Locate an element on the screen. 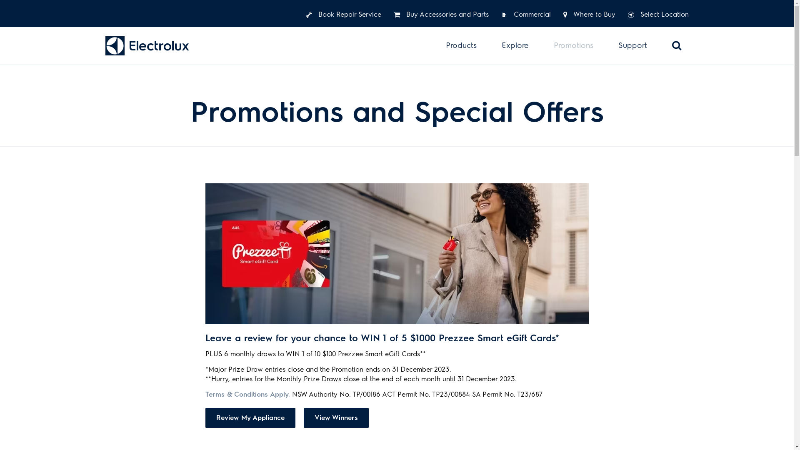  Terms & Conditions Apply. is located at coordinates (247, 395).